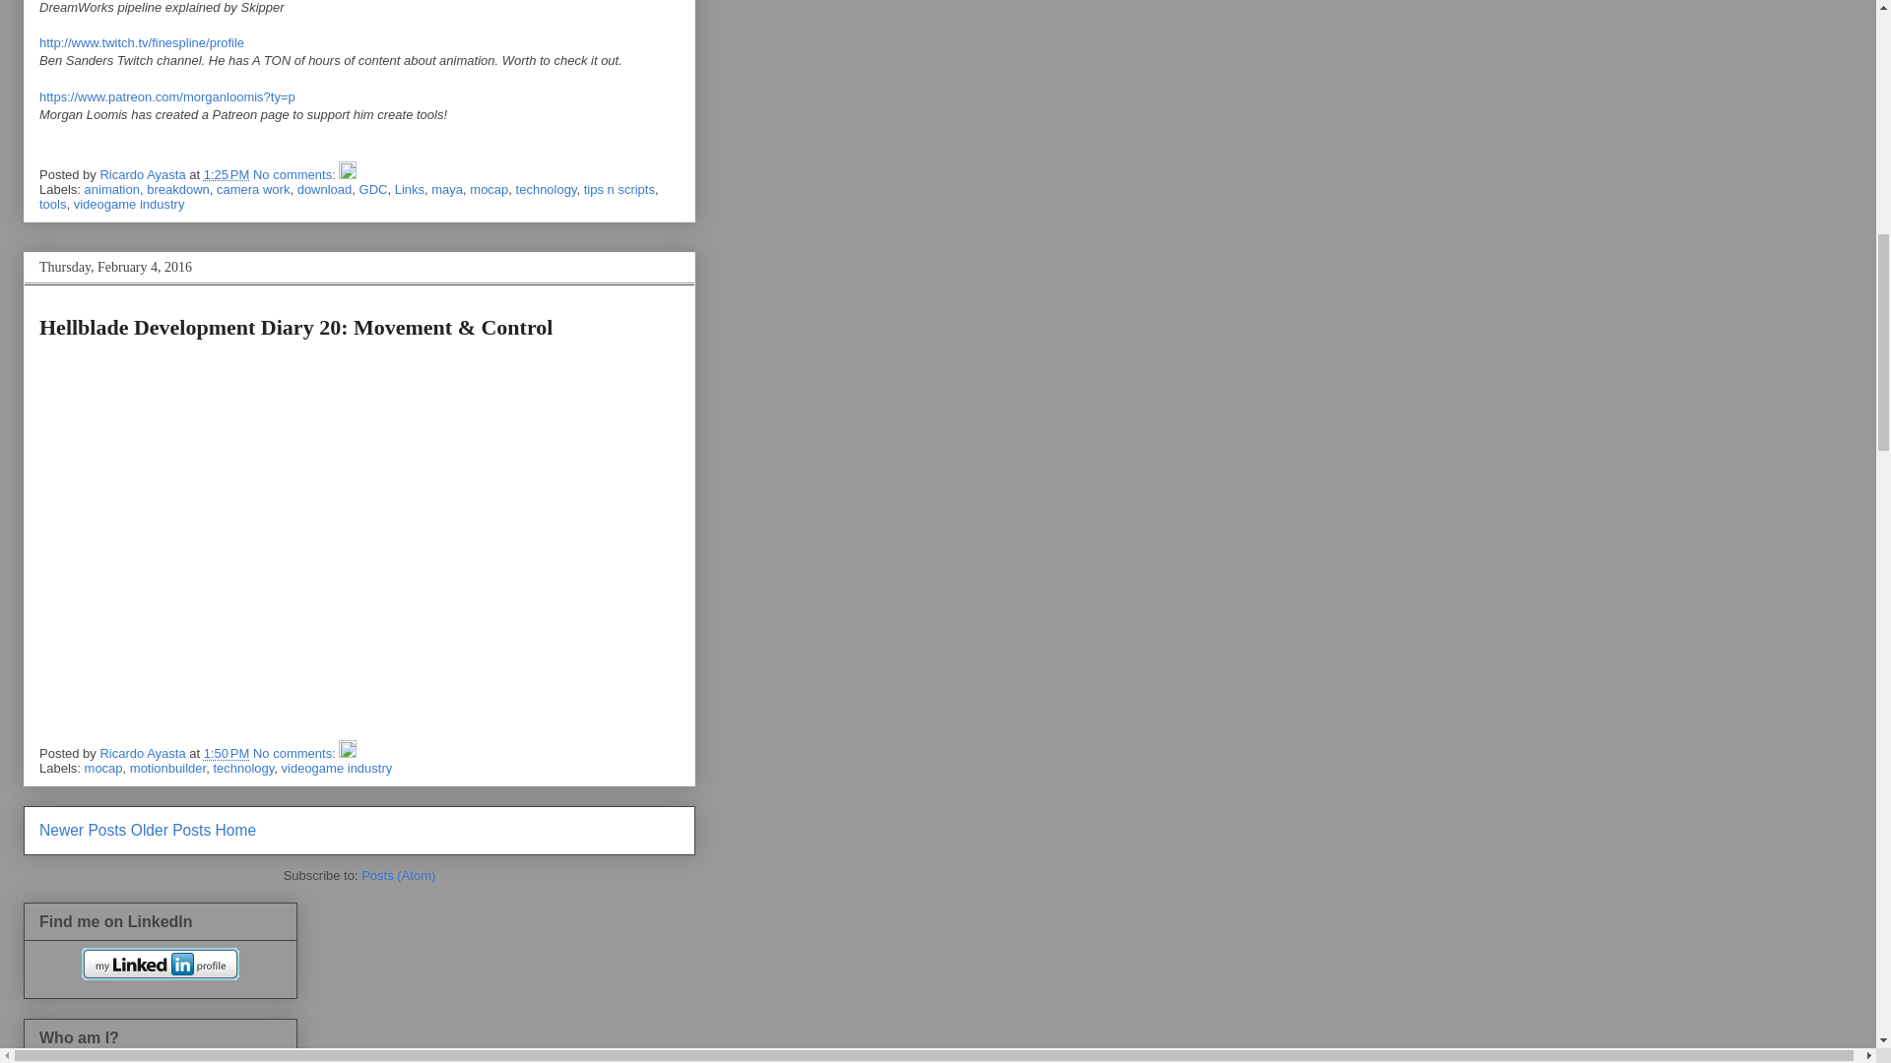 The width and height of the screenshot is (1891, 1063). I want to click on No comments:, so click(295, 173).